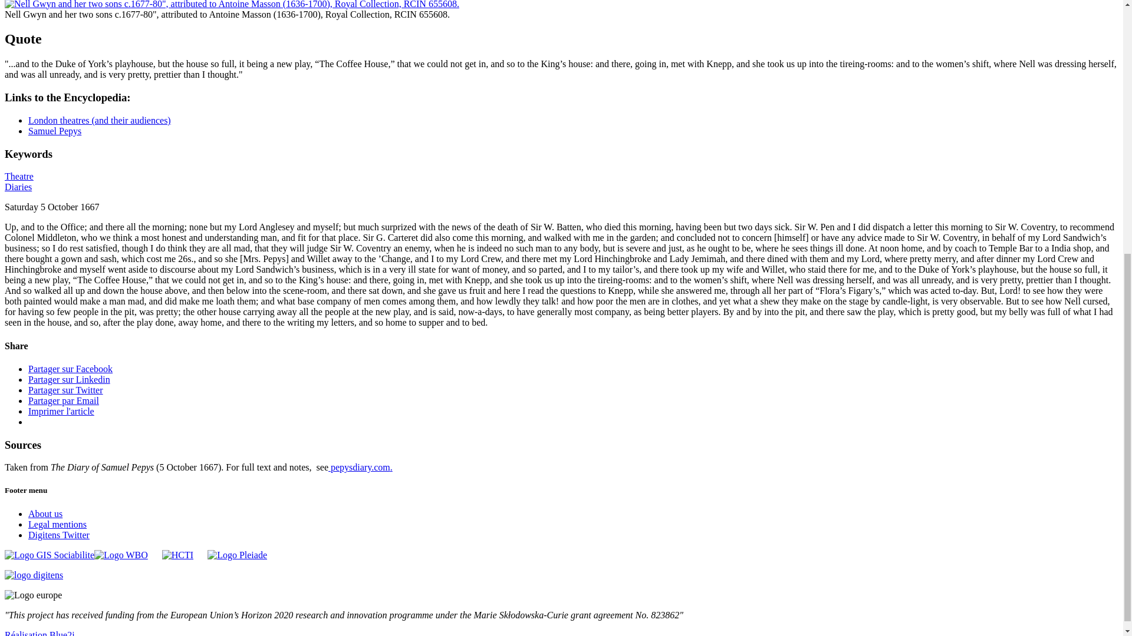 Image resolution: width=1132 pixels, height=636 pixels. Describe the element at coordinates (18, 187) in the screenshot. I see `Diaries` at that location.